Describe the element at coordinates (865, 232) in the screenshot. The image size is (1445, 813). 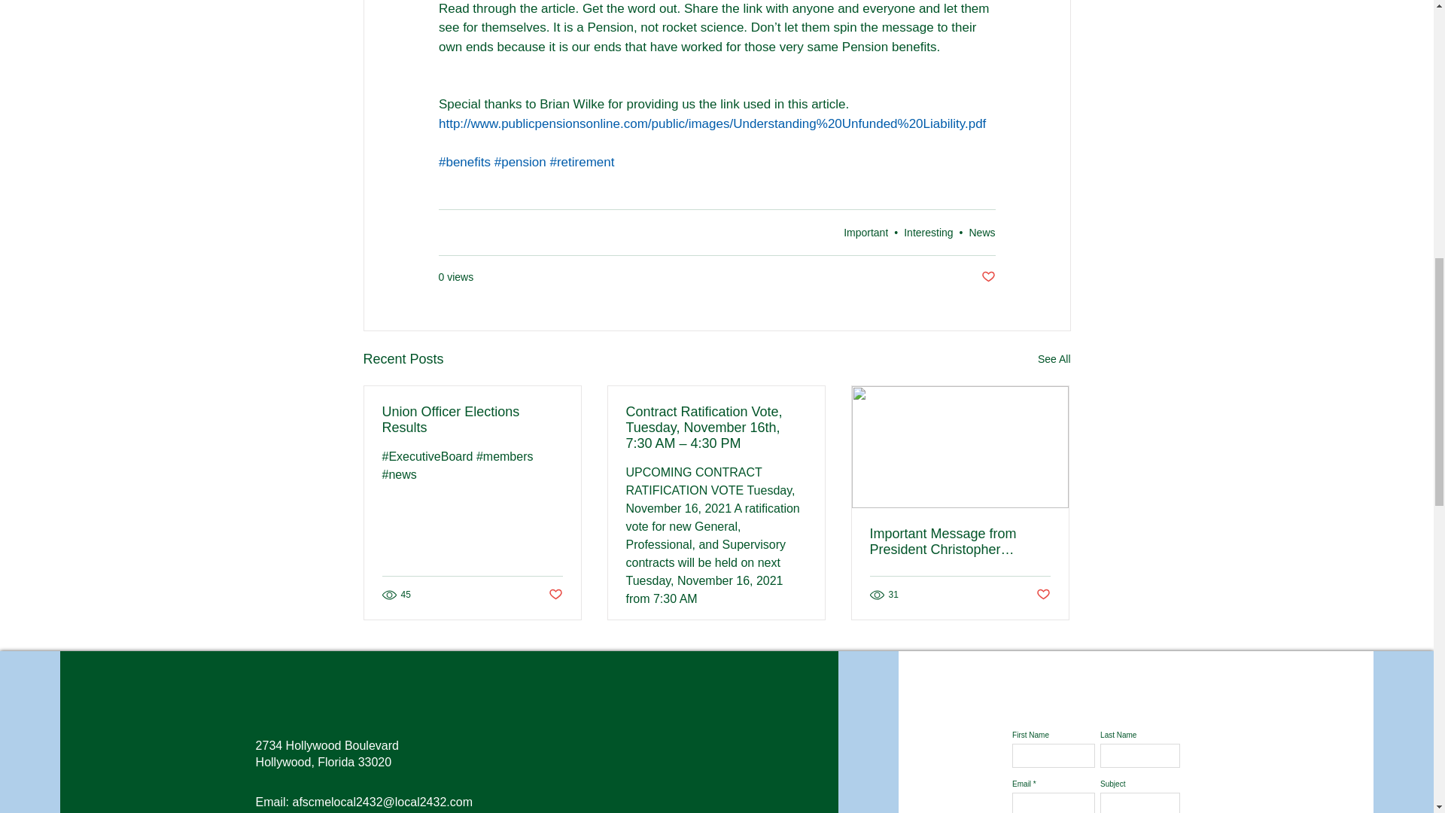
I see `Important` at that location.